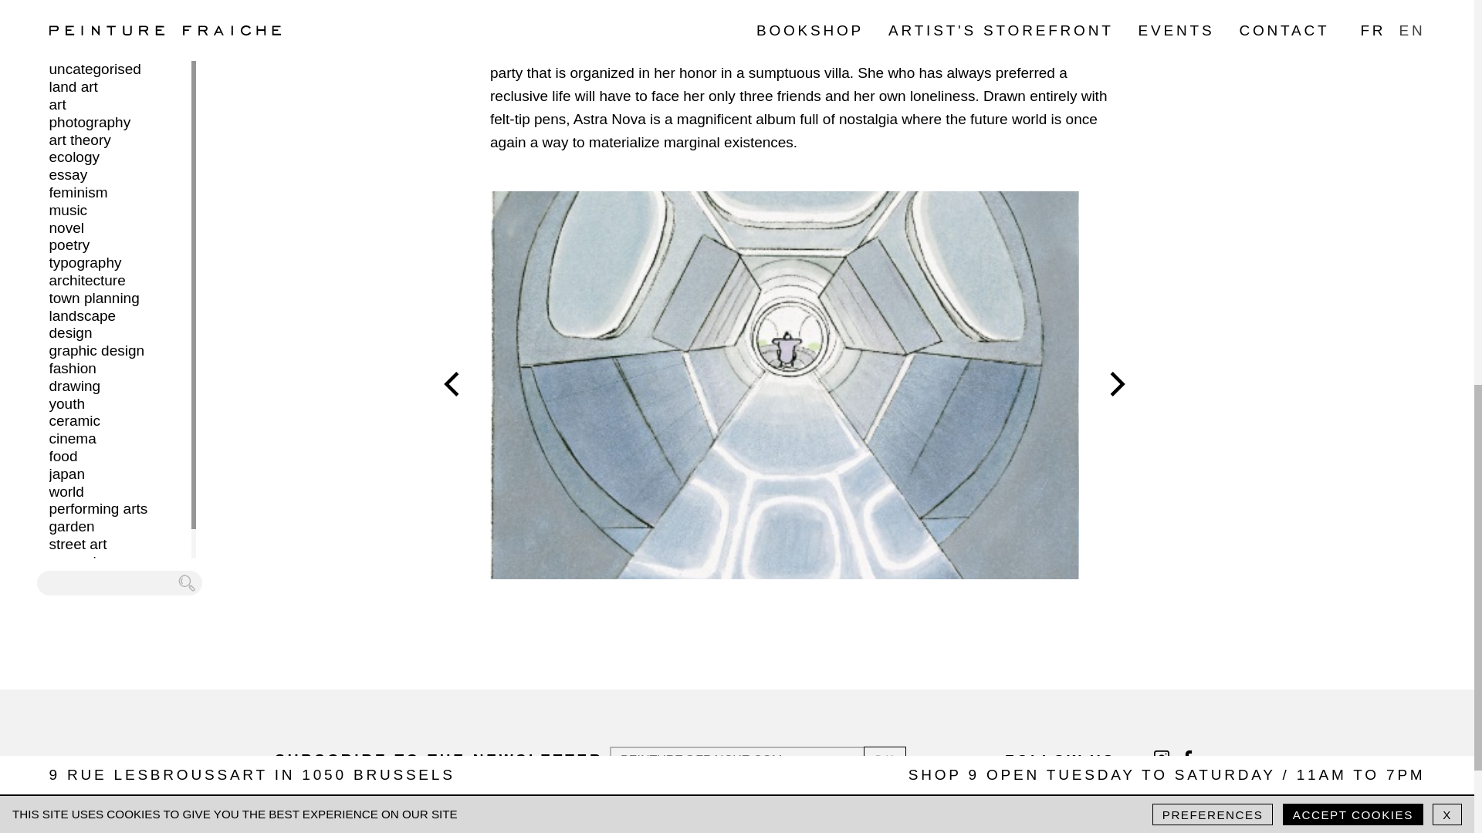 The height and width of the screenshot is (833, 1482). I want to click on OK, so click(885, 760).